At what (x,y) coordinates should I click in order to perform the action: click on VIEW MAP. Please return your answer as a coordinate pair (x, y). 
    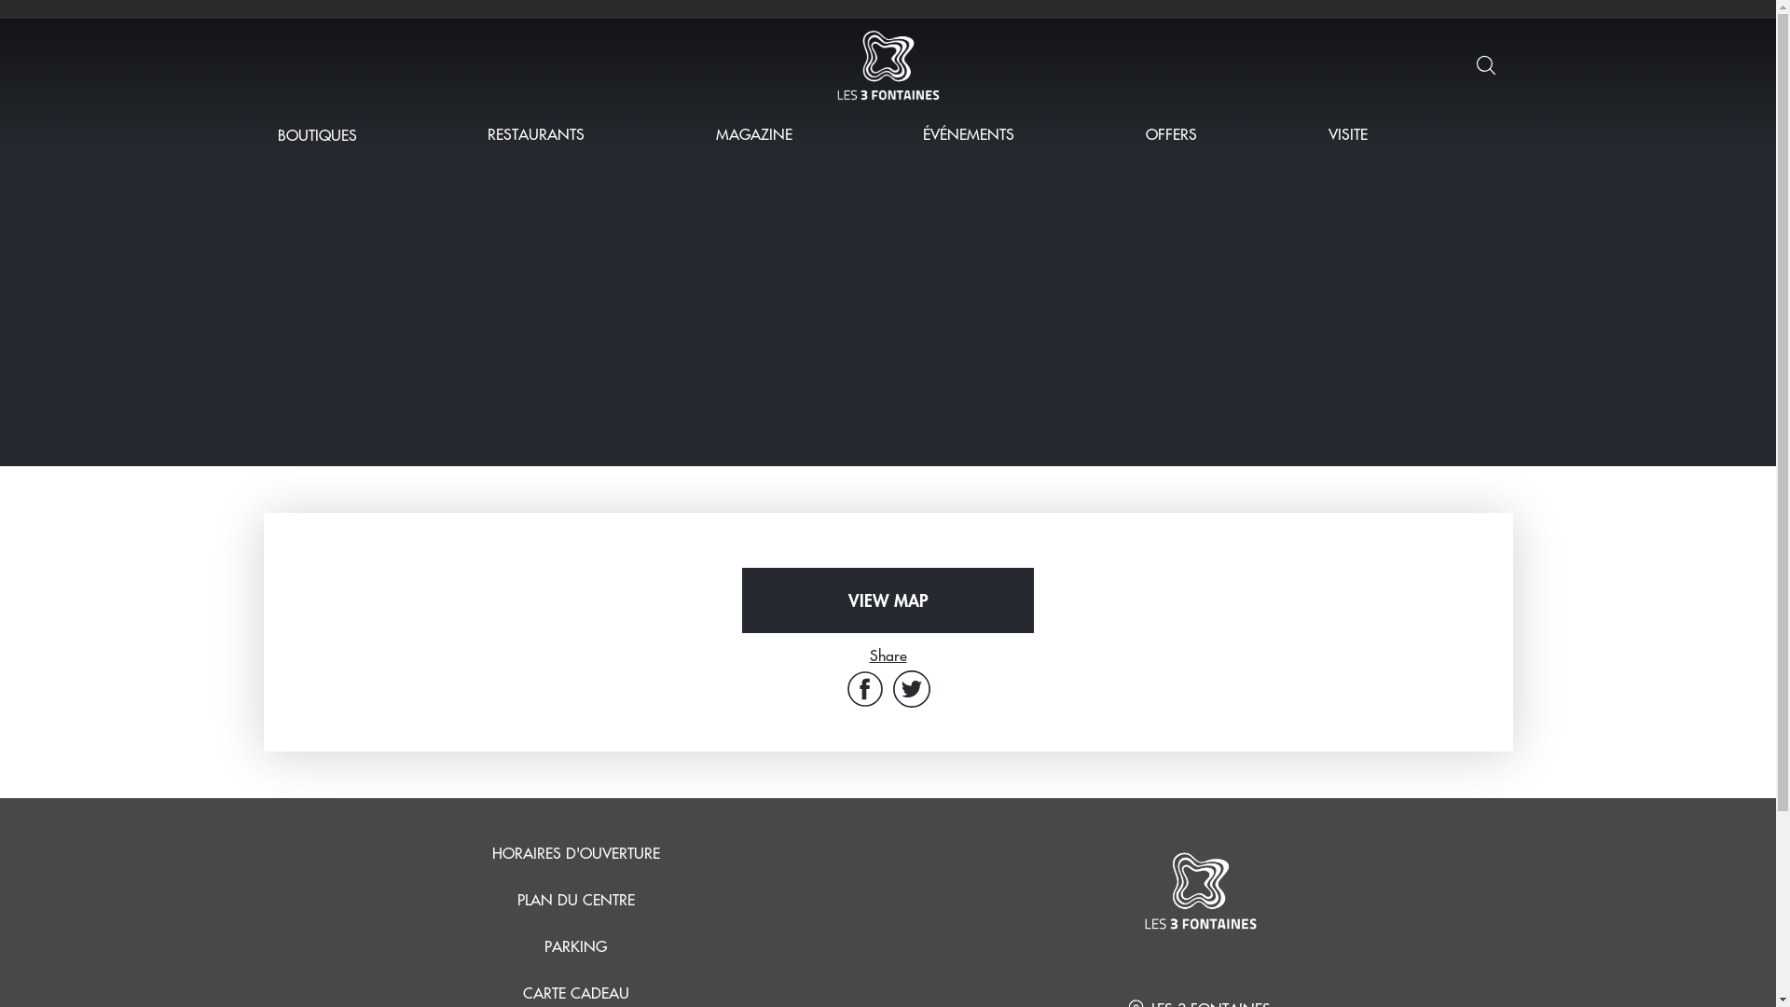
    Looking at the image, I should click on (888, 600).